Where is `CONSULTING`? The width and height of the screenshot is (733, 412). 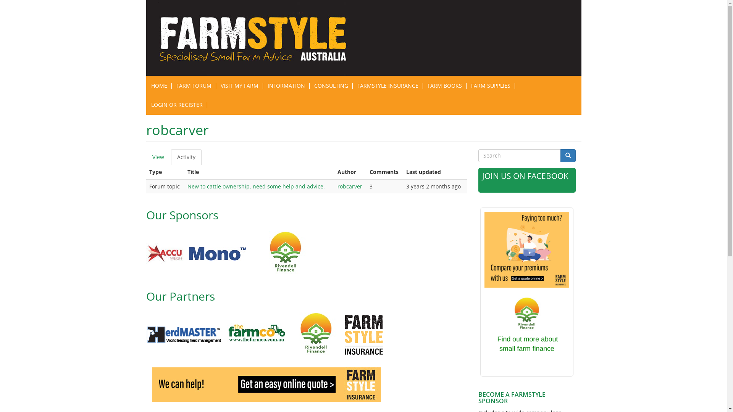 CONSULTING is located at coordinates (331, 86).